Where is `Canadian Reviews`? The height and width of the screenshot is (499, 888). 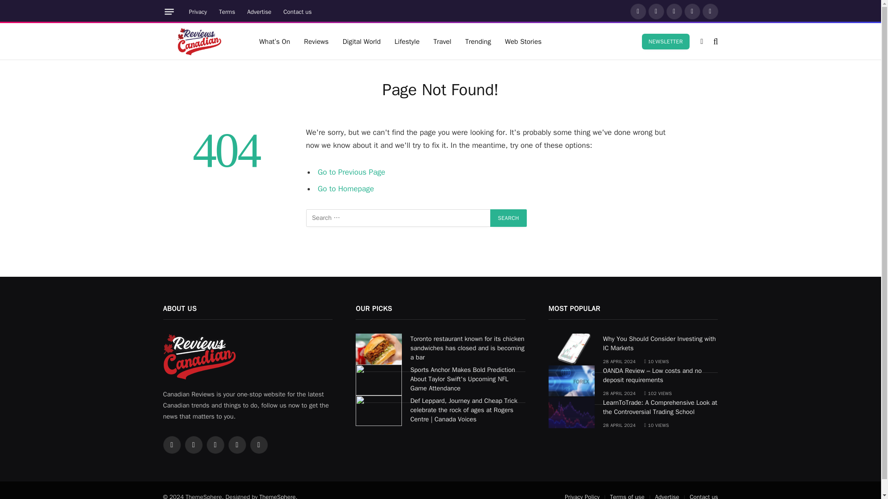 Canadian Reviews is located at coordinates (199, 41).